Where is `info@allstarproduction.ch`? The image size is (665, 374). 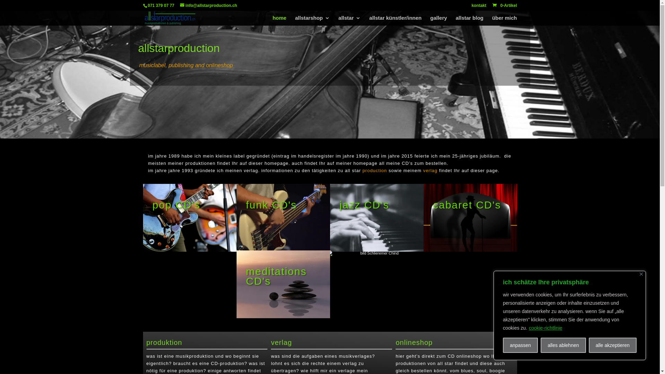
info@allstarproduction.ch is located at coordinates (209, 6).